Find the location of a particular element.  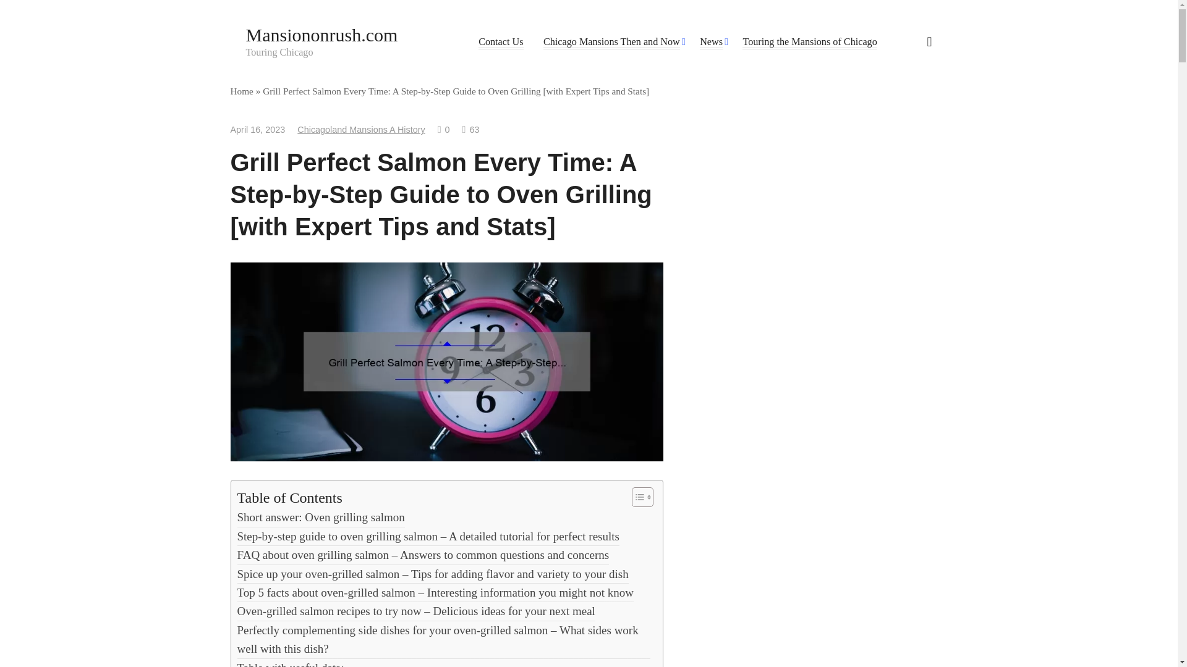

Touring the Mansions of Chicago is located at coordinates (810, 42).